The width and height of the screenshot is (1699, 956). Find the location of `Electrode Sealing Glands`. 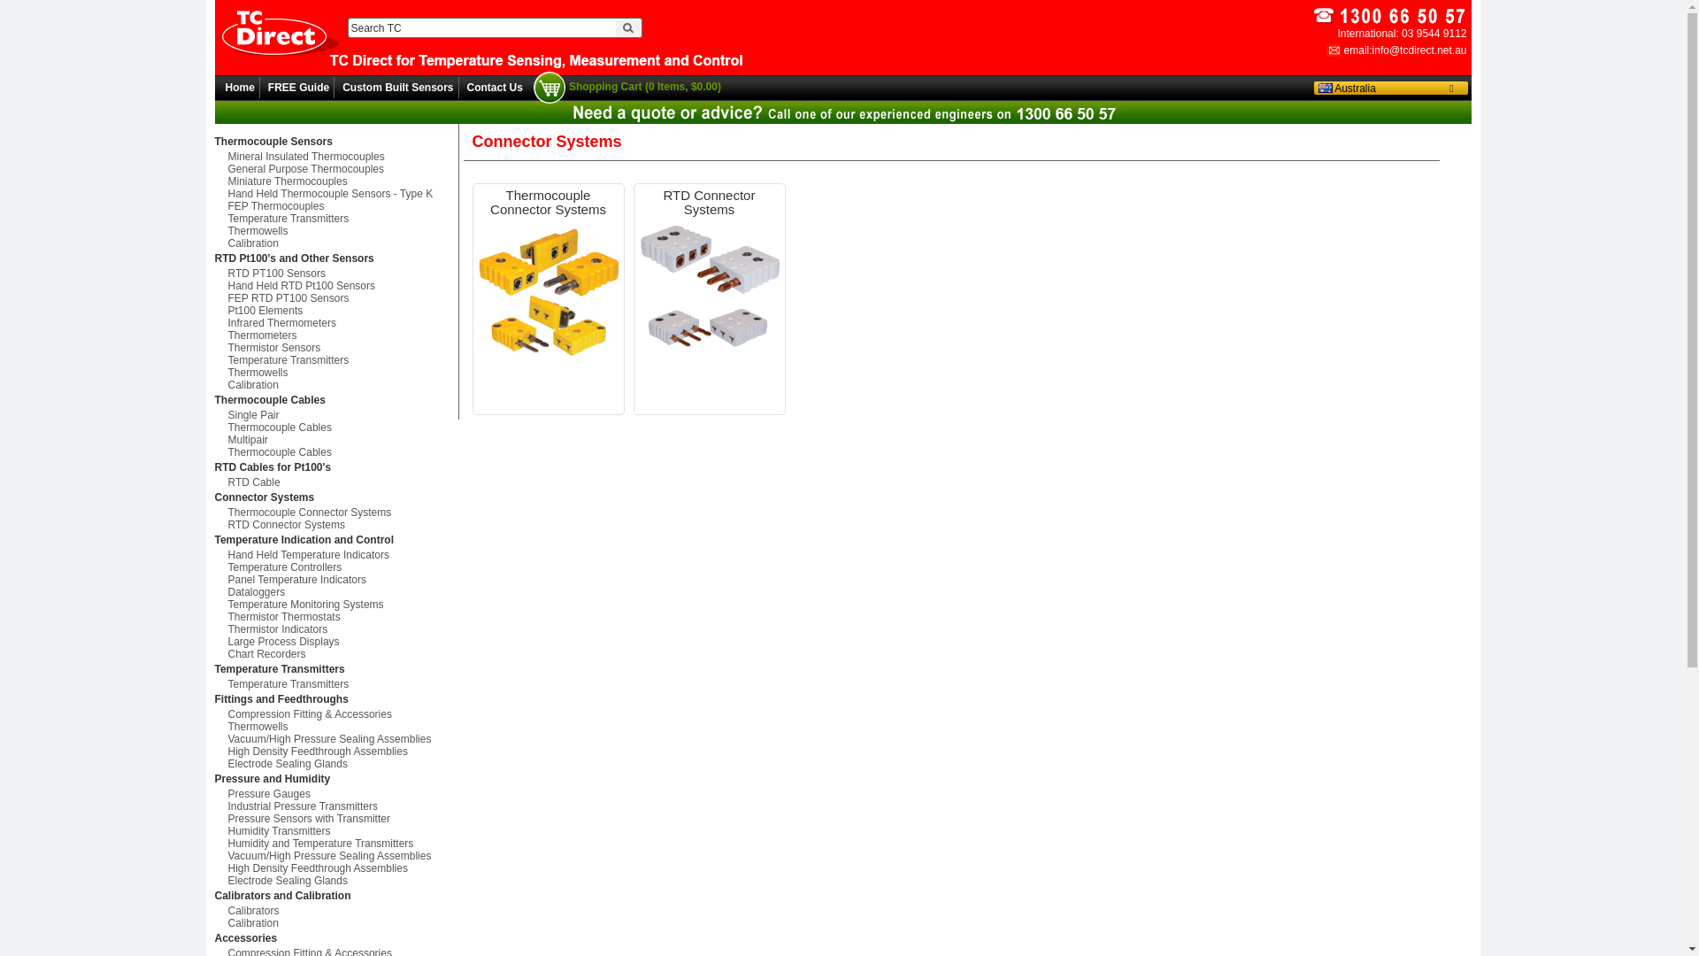

Electrode Sealing Glands is located at coordinates (336, 881).